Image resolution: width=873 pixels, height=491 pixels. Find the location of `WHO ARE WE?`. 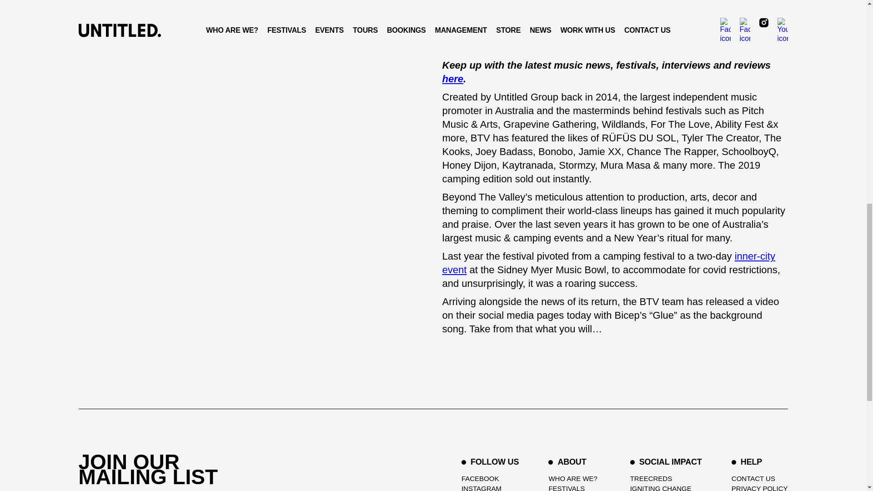

WHO ARE WE? is located at coordinates (574, 478).